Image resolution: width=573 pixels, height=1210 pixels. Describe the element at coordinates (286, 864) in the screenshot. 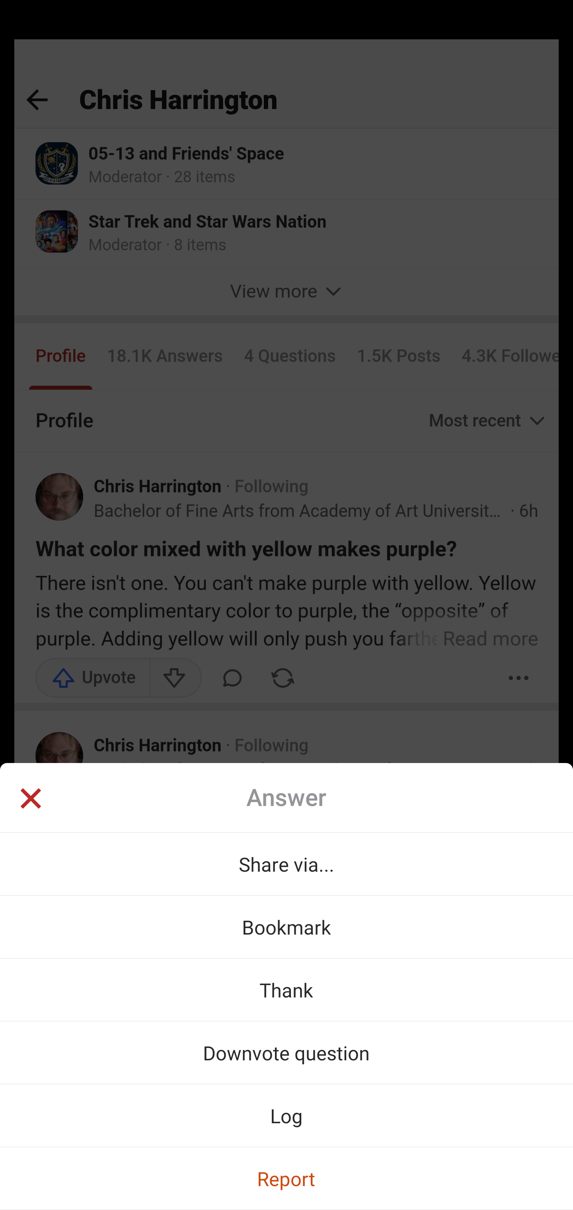

I see `Share via...` at that location.